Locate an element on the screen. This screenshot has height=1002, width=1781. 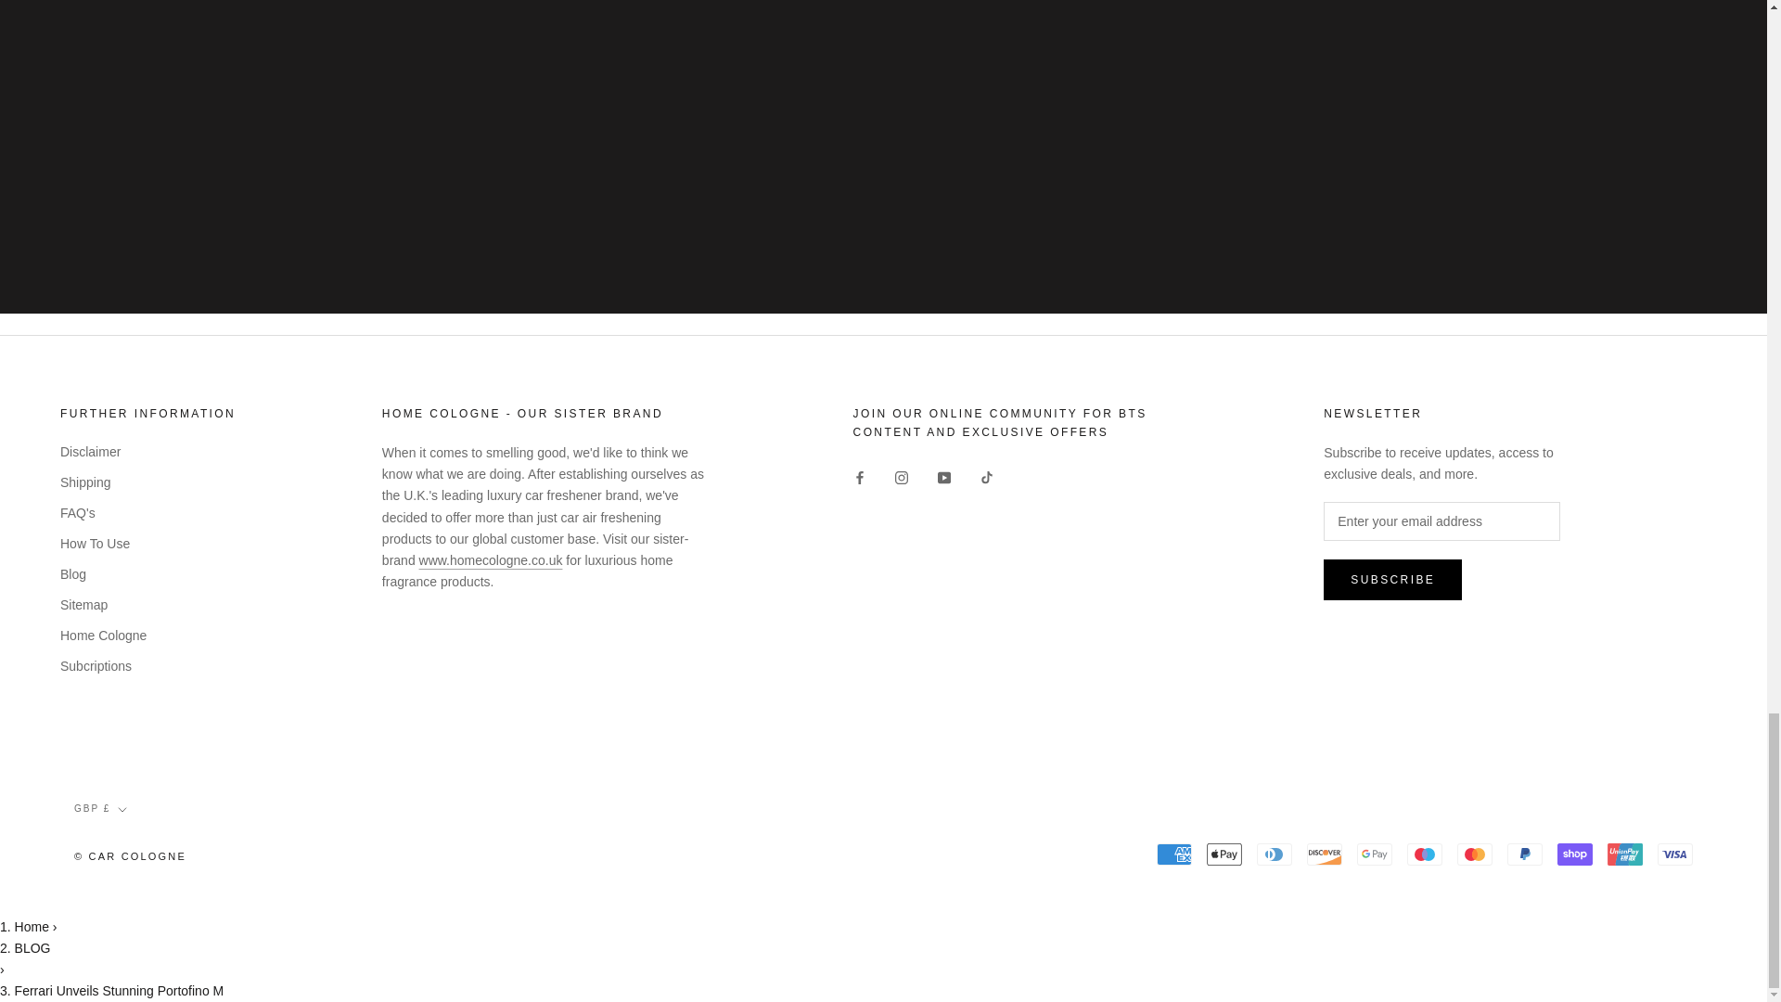
Discover is located at coordinates (1325, 854).